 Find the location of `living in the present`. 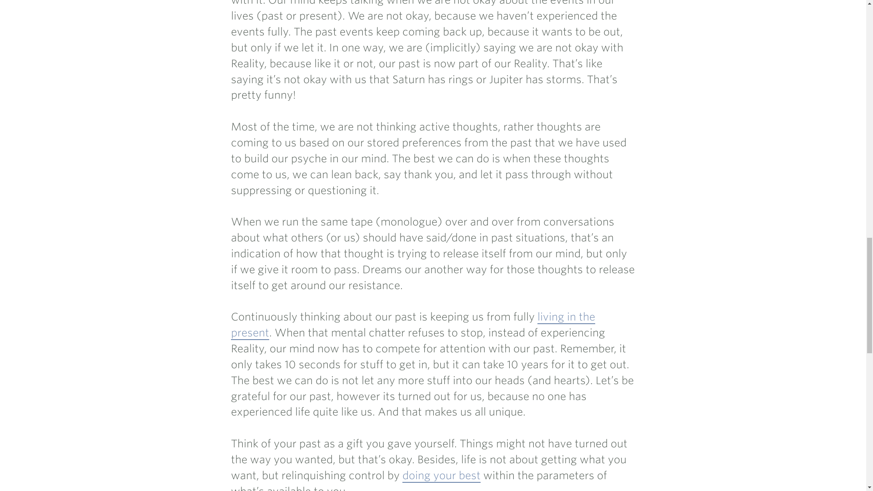

living in the present is located at coordinates (413, 325).